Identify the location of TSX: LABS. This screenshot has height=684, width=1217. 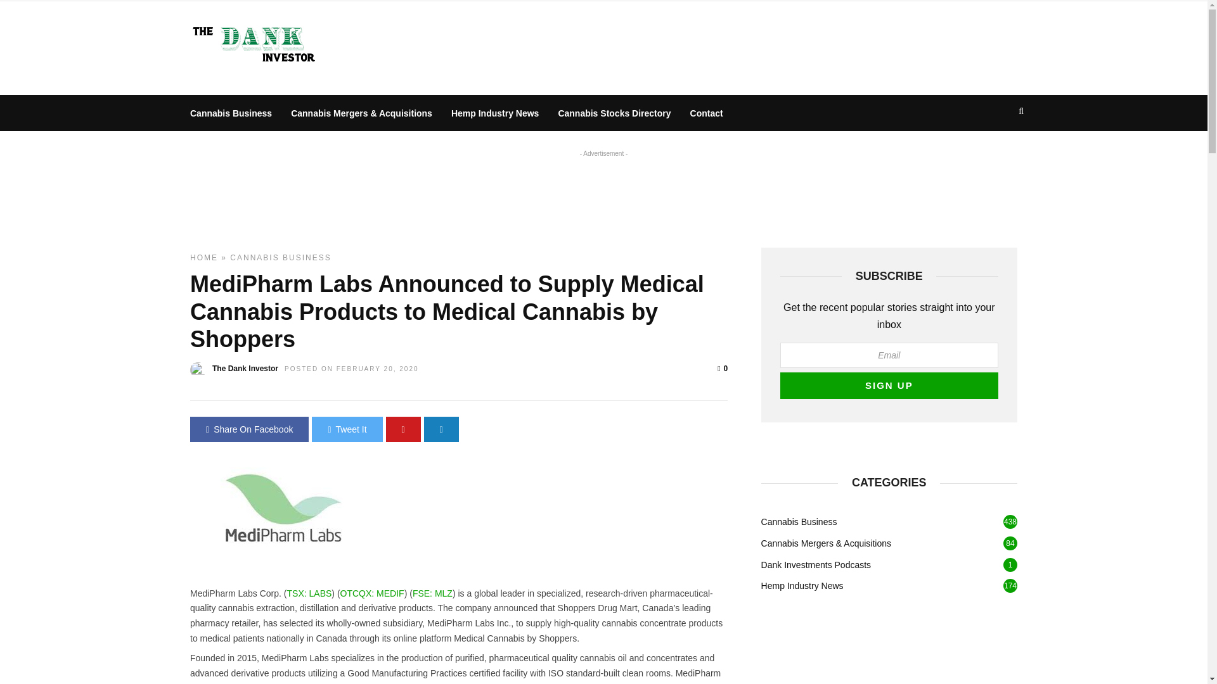
(309, 593).